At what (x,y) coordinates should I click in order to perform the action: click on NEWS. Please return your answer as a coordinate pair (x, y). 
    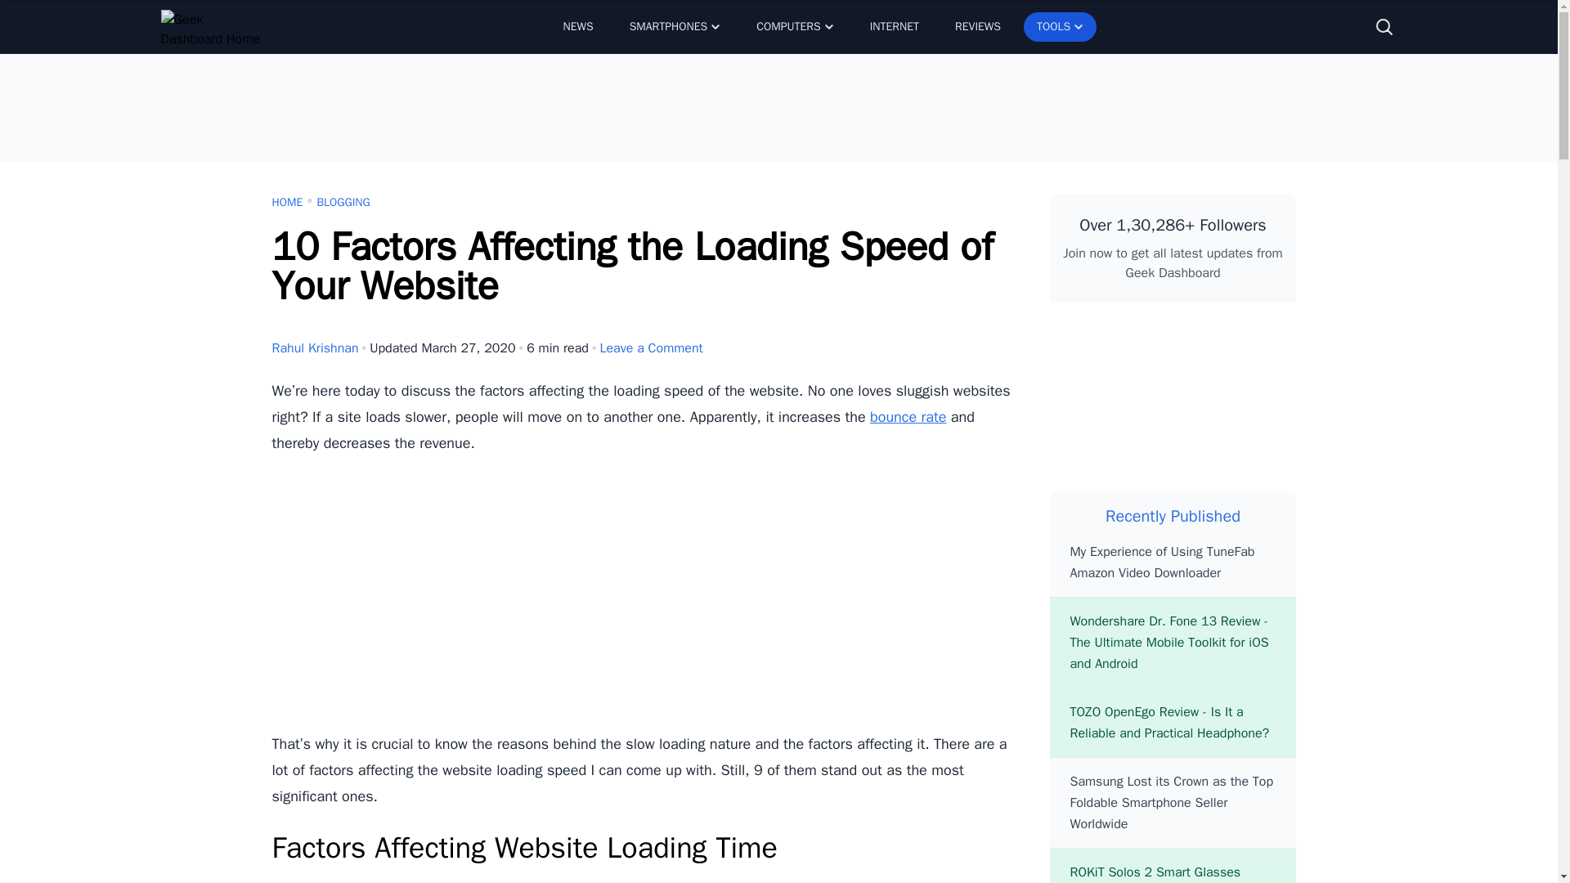
    Looking at the image, I should click on (577, 26).